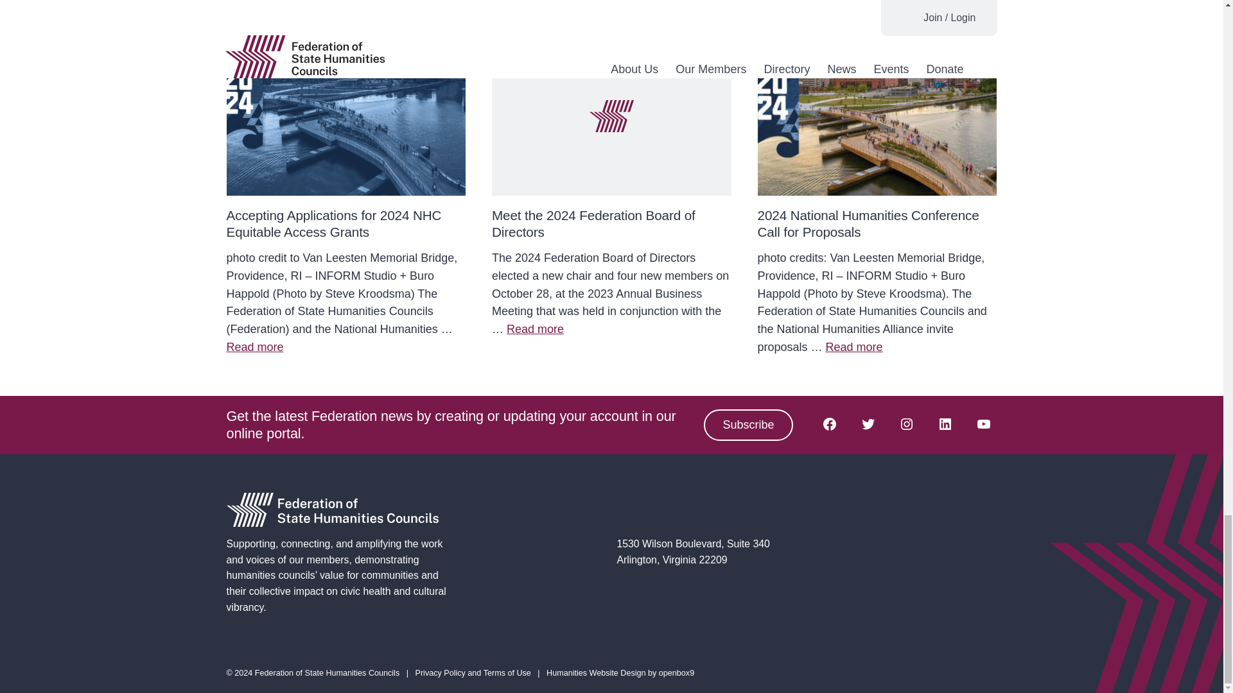 Image resolution: width=1233 pixels, height=693 pixels. What do you see at coordinates (535, 329) in the screenshot?
I see `Read more` at bounding box center [535, 329].